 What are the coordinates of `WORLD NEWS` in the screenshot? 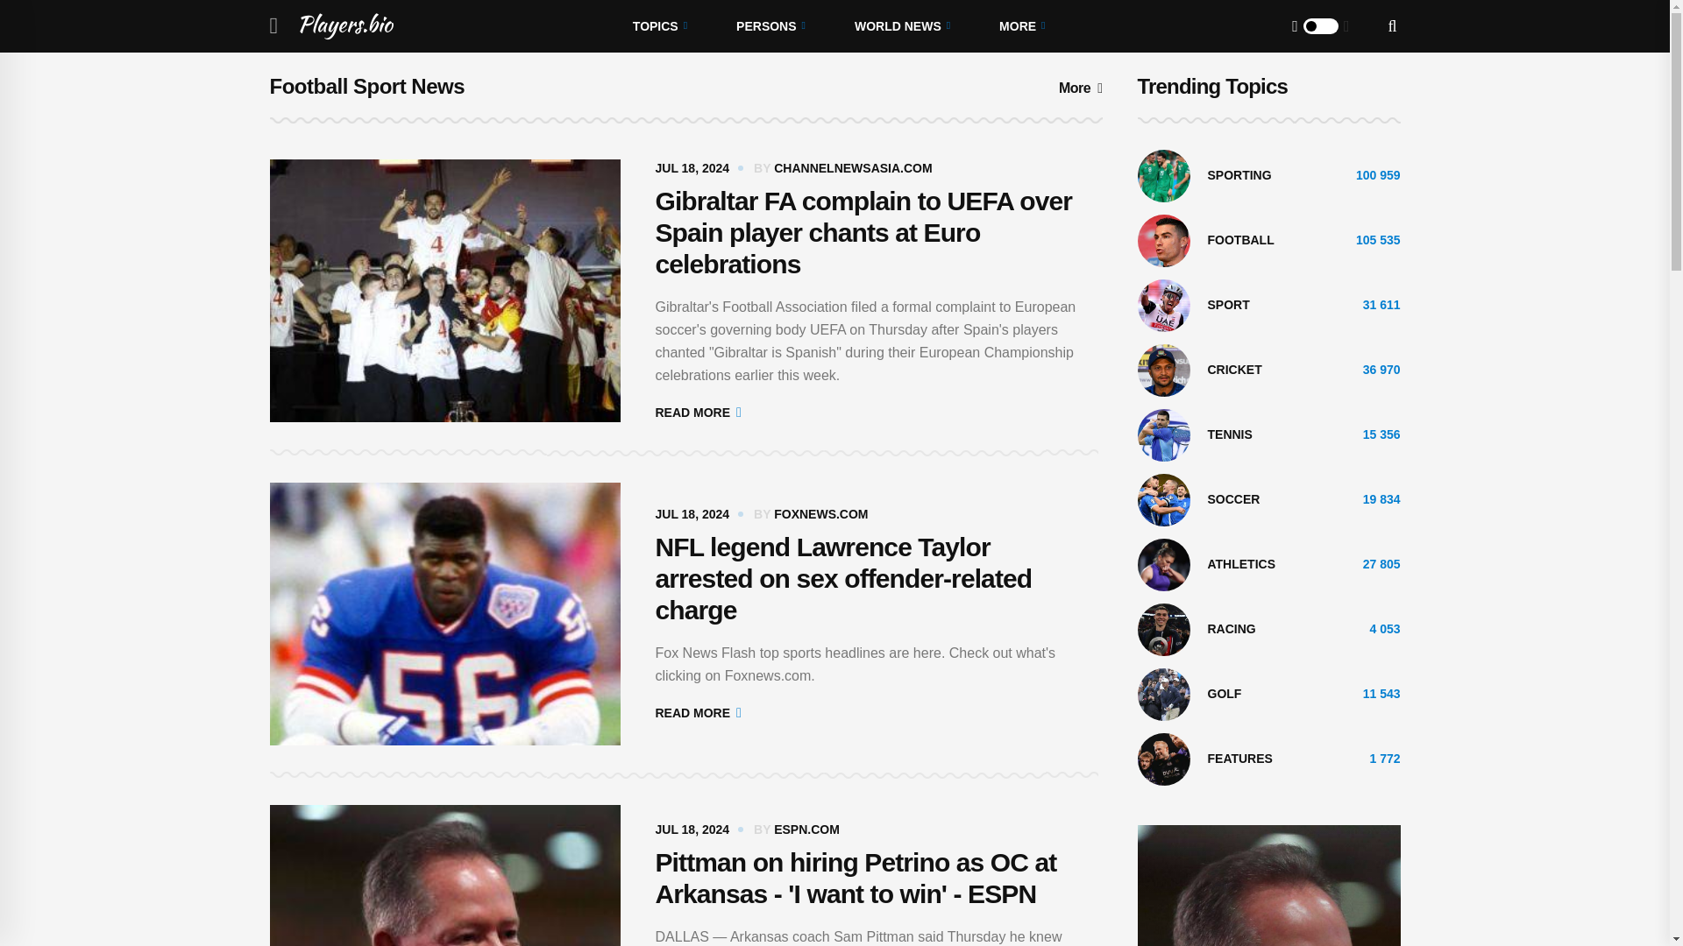 It's located at (901, 26).